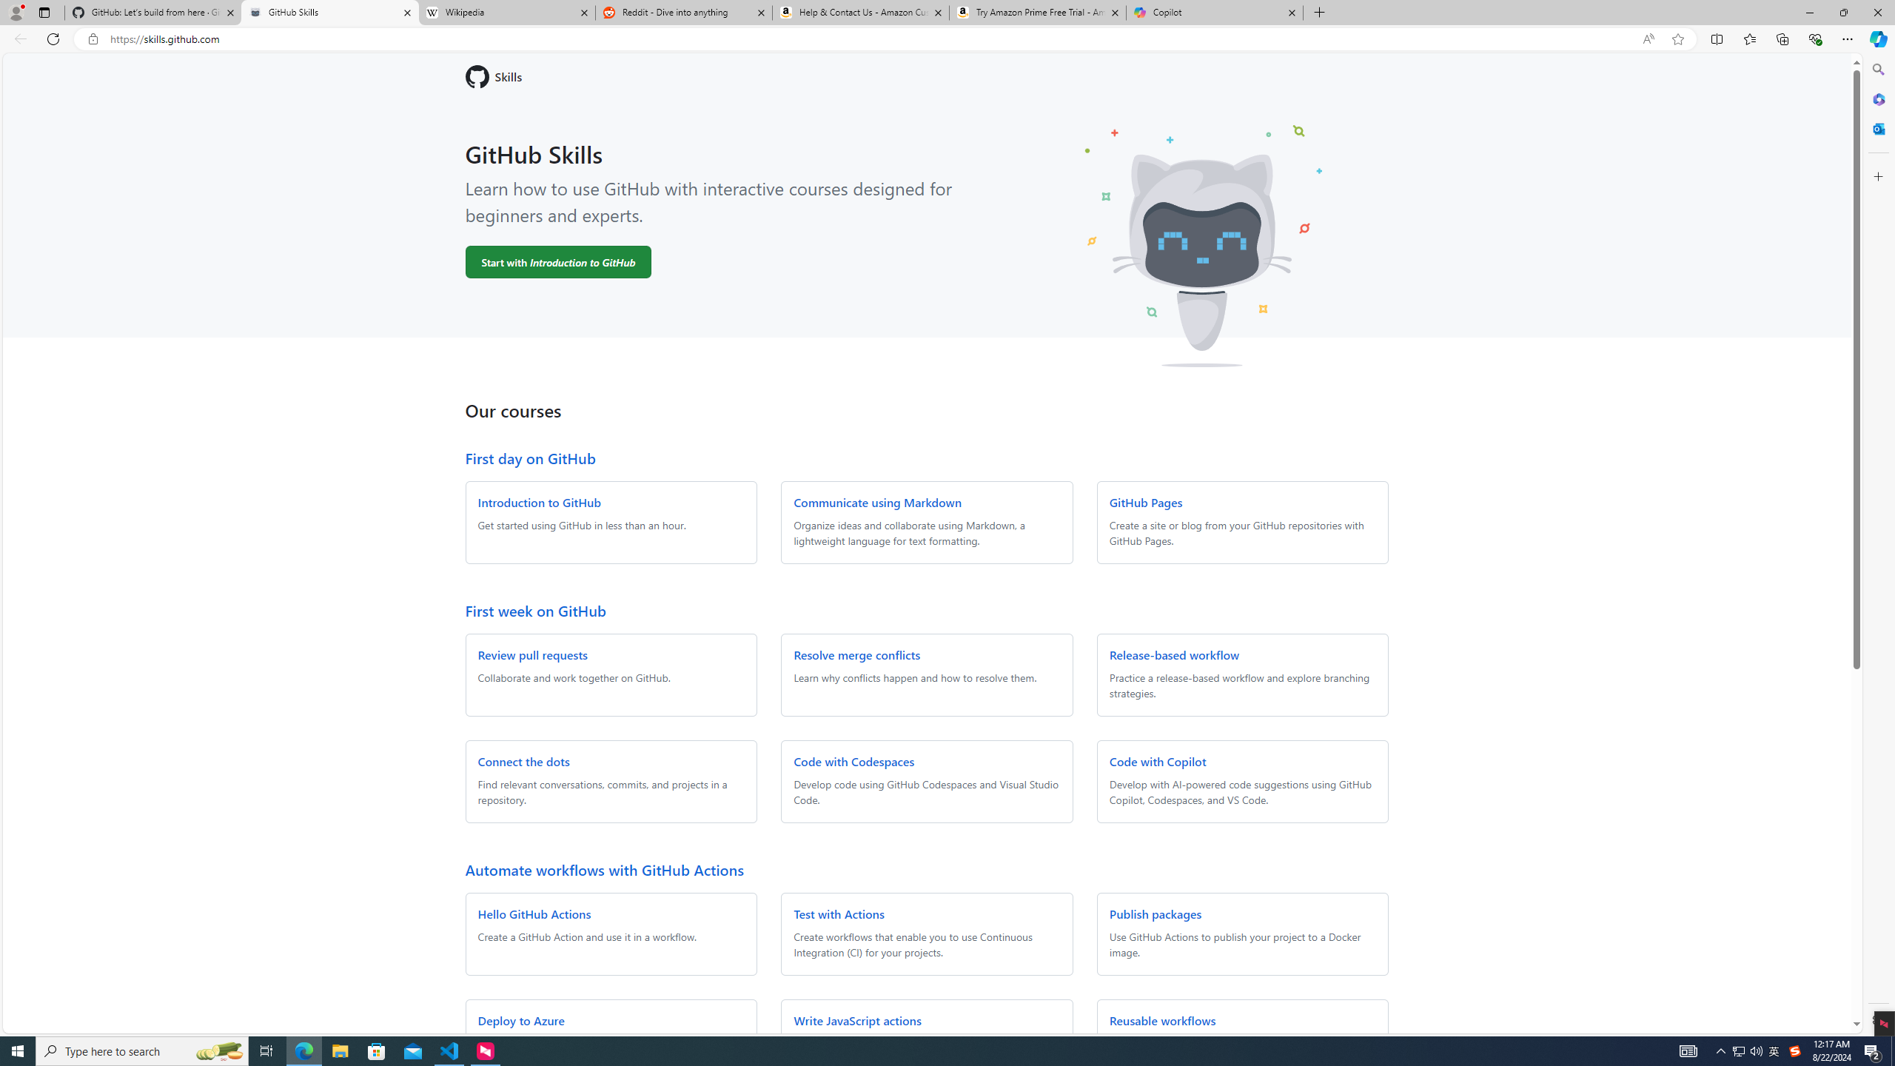 Image resolution: width=1895 pixels, height=1066 pixels. I want to click on Communicate using Markdown, so click(876, 502).